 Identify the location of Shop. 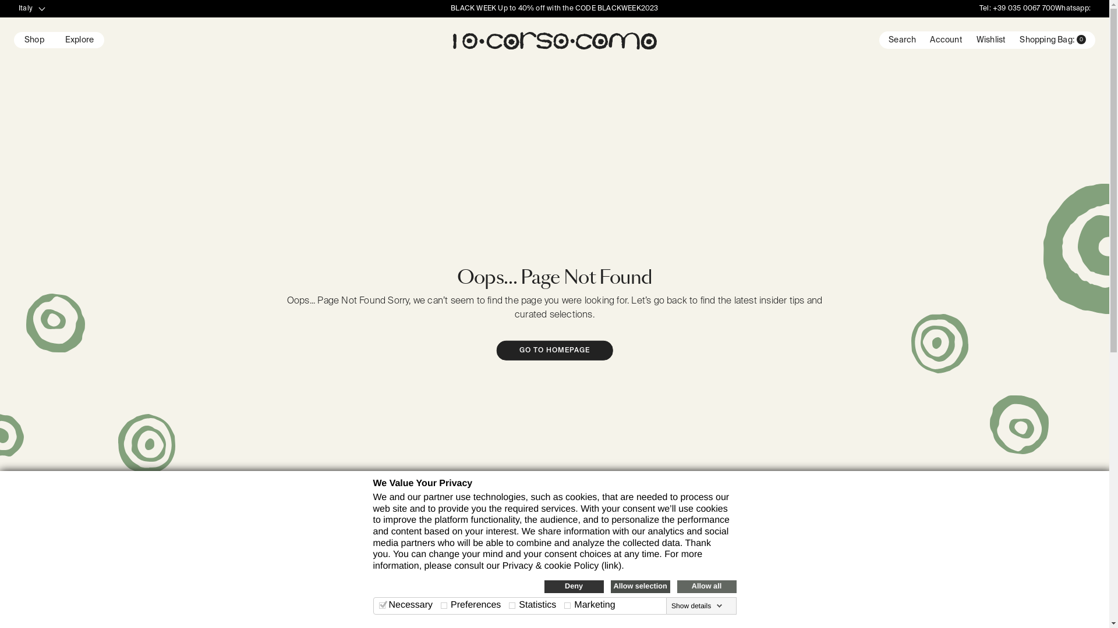
(34, 40).